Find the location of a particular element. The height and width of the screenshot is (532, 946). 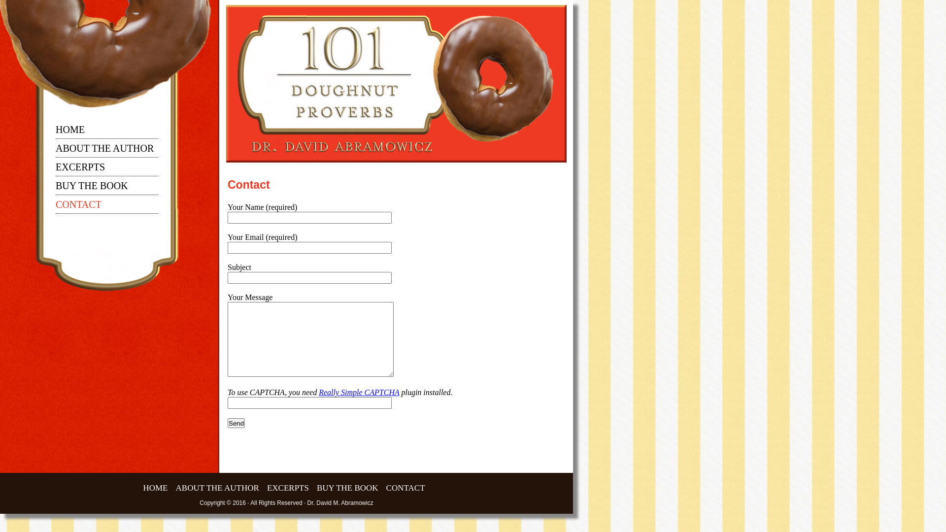

EXCERPTS is located at coordinates (80, 169).